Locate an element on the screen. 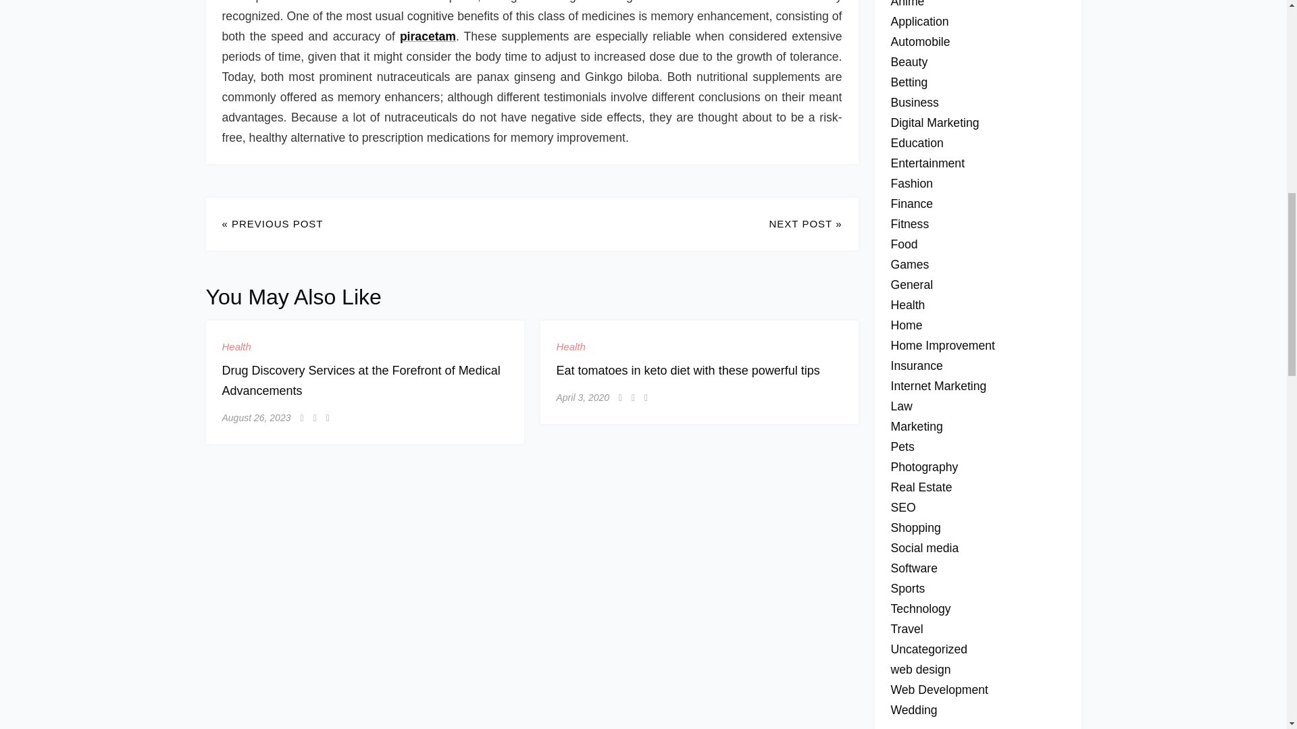  August 26, 2023 is located at coordinates (256, 418).